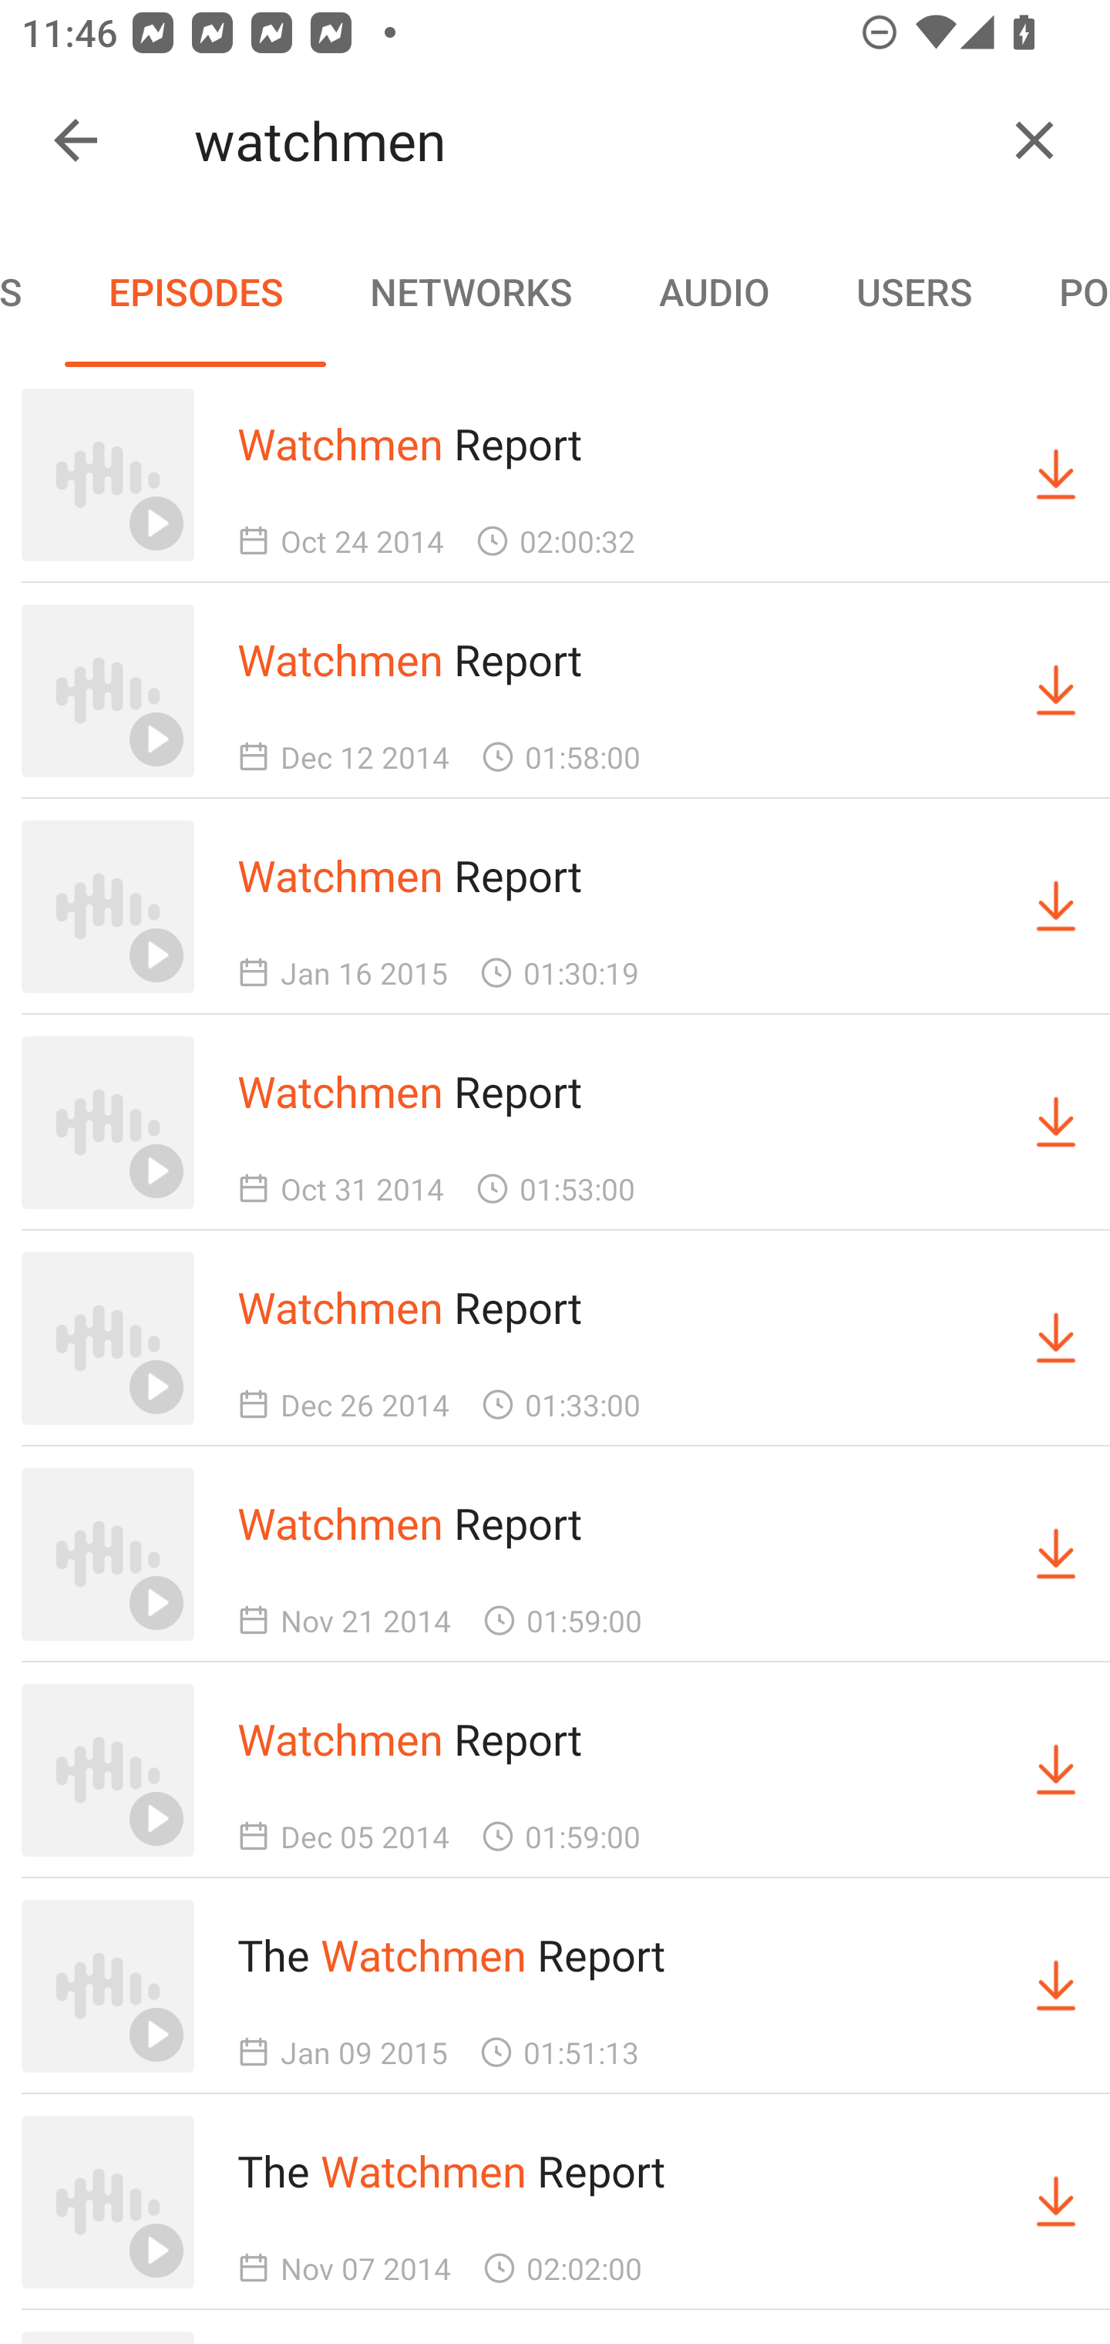 The width and height of the screenshot is (1110, 2344). Describe the element at coordinates (914, 291) in the screenshot. I see `USERS` at that location.